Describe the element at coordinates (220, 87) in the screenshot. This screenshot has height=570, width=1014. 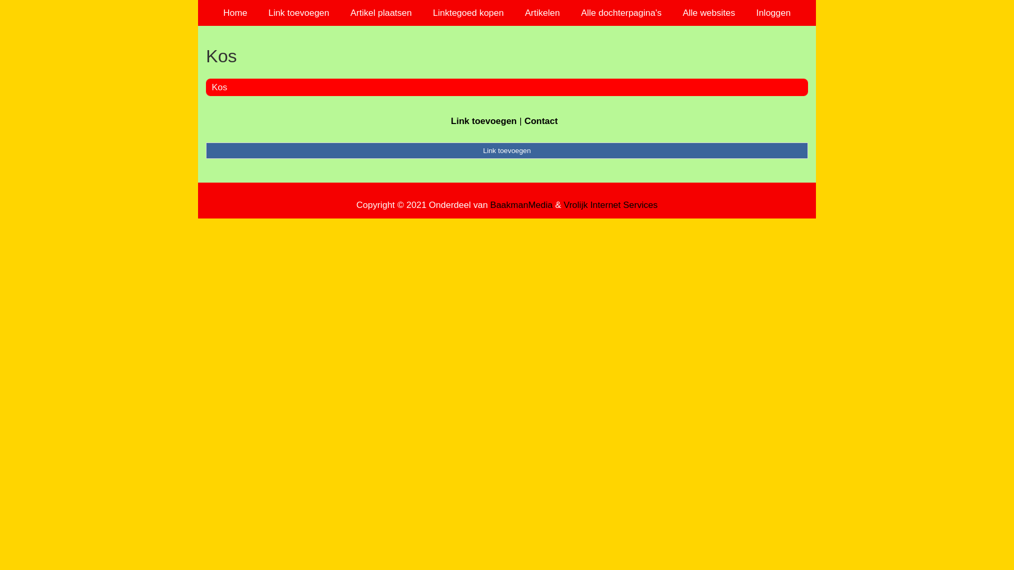
I see `Kos` at that location.